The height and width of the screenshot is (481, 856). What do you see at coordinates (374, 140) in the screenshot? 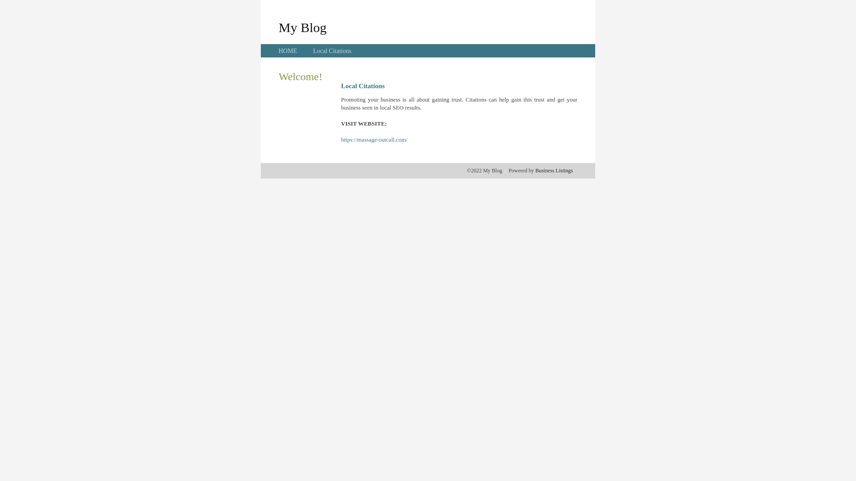
I see `https://massage-outcall.com/` at bounding box center [374, 140].